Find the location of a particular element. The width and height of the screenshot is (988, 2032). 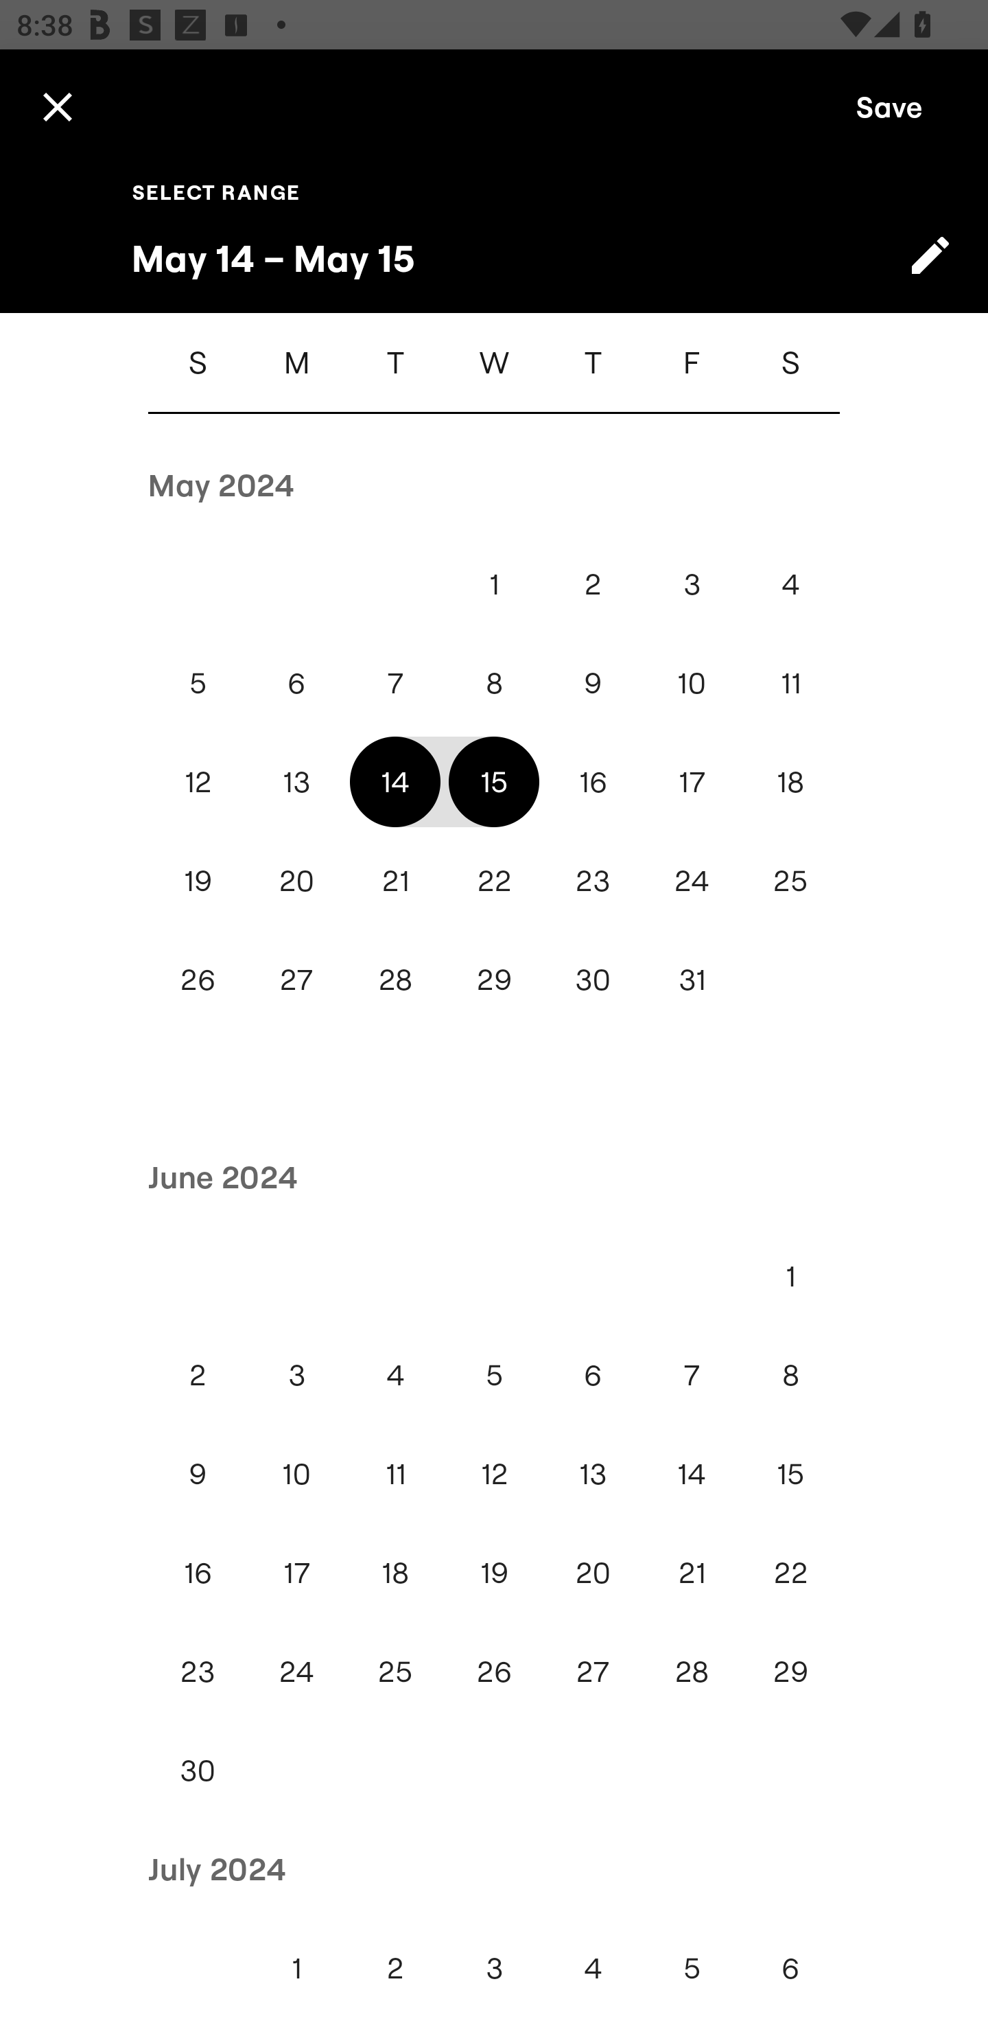

14 Tue, May 14 is located at coordinates (395, 781).